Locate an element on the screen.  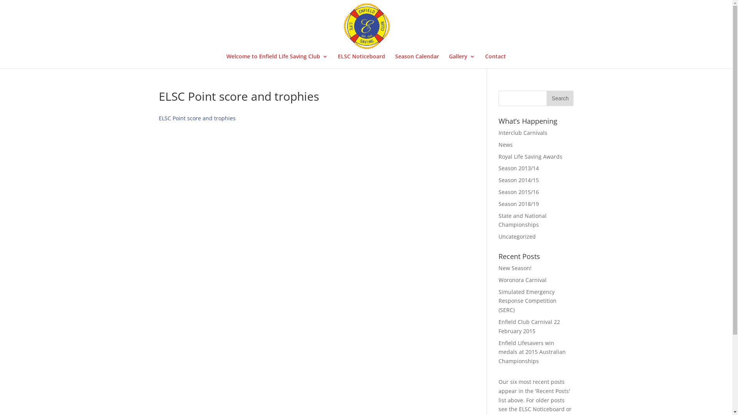
Season 2014/15 is located at coordinates (519, 180).